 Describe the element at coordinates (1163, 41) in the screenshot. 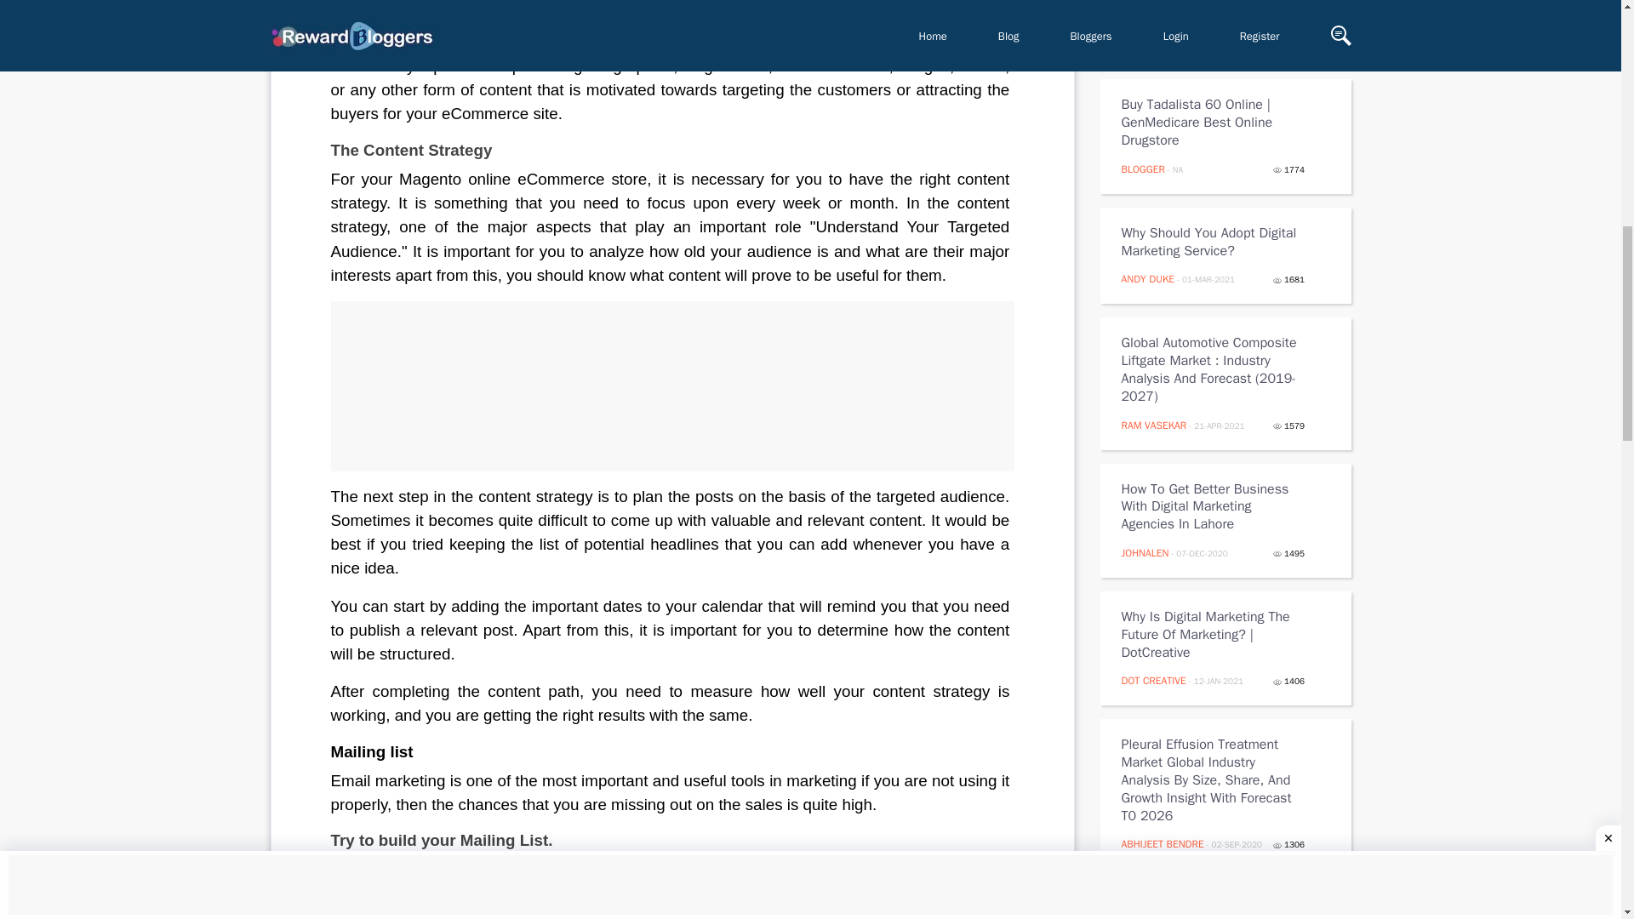

I see `ABHIJEET BENDRE` at that location.